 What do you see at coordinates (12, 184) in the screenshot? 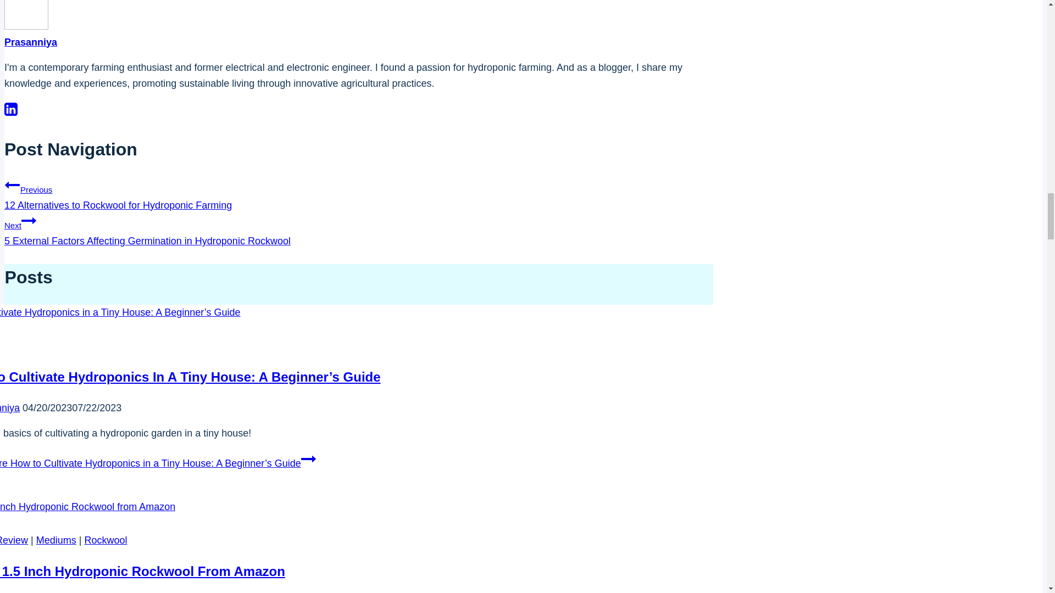
I see `Previous` at bounding box center [12, 184].